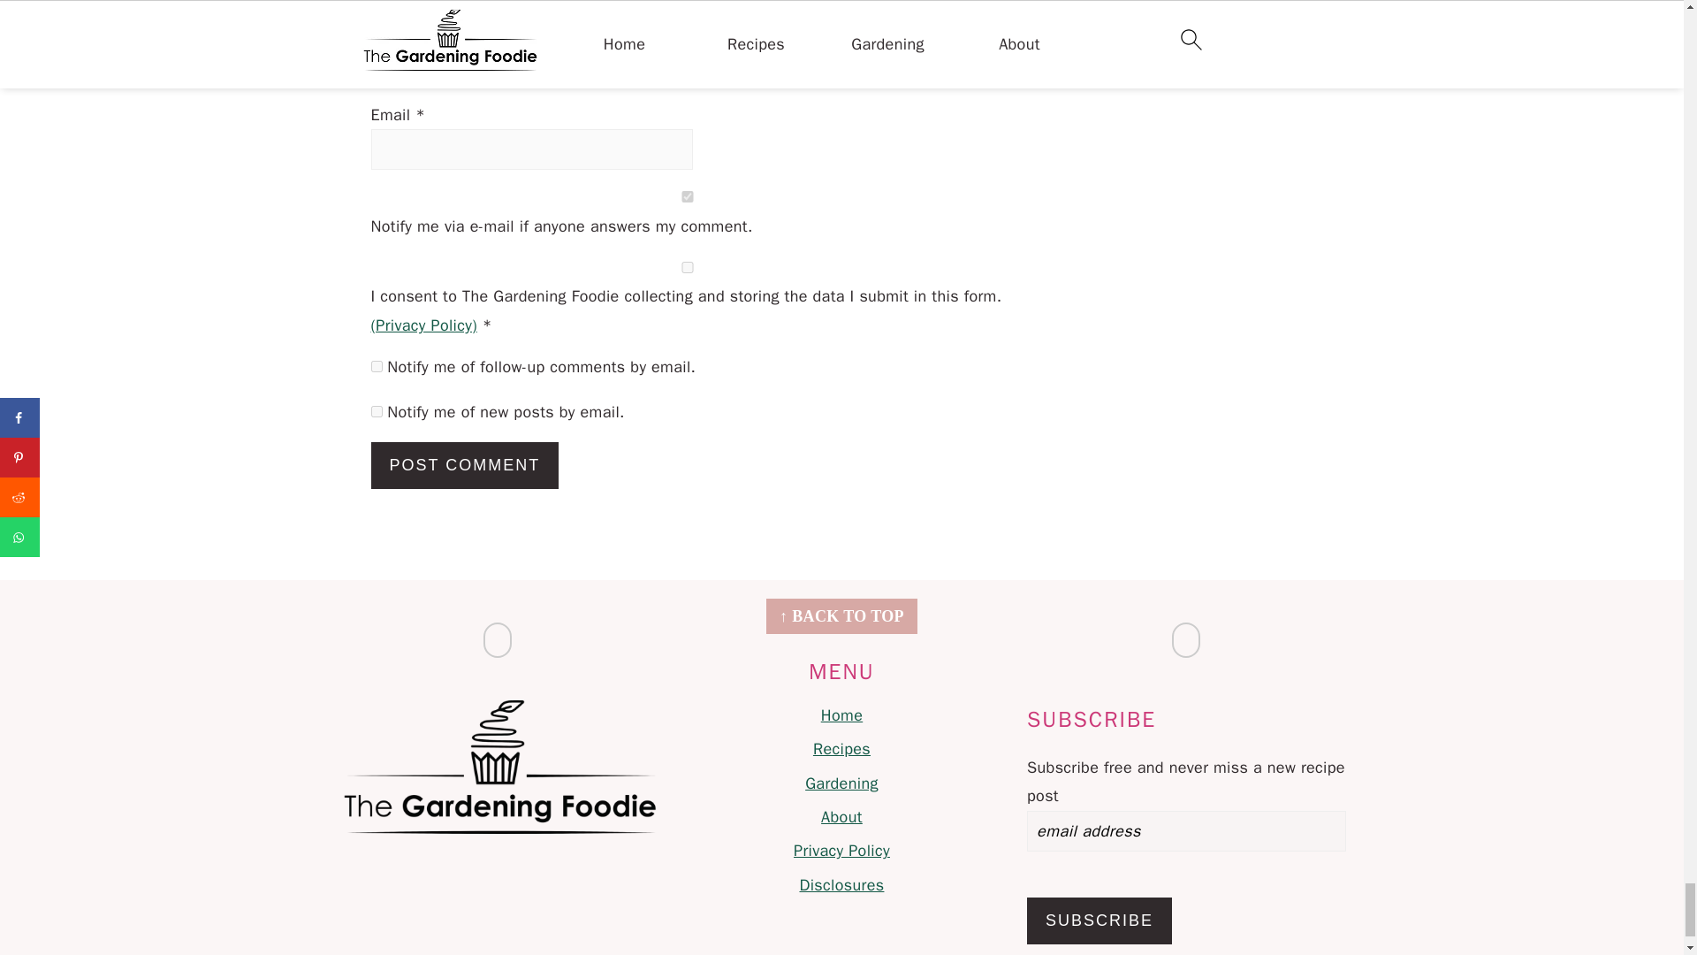 The width and height of the screenshot is (1697, 955). I want to click on Post Comment, so click(465, 465).